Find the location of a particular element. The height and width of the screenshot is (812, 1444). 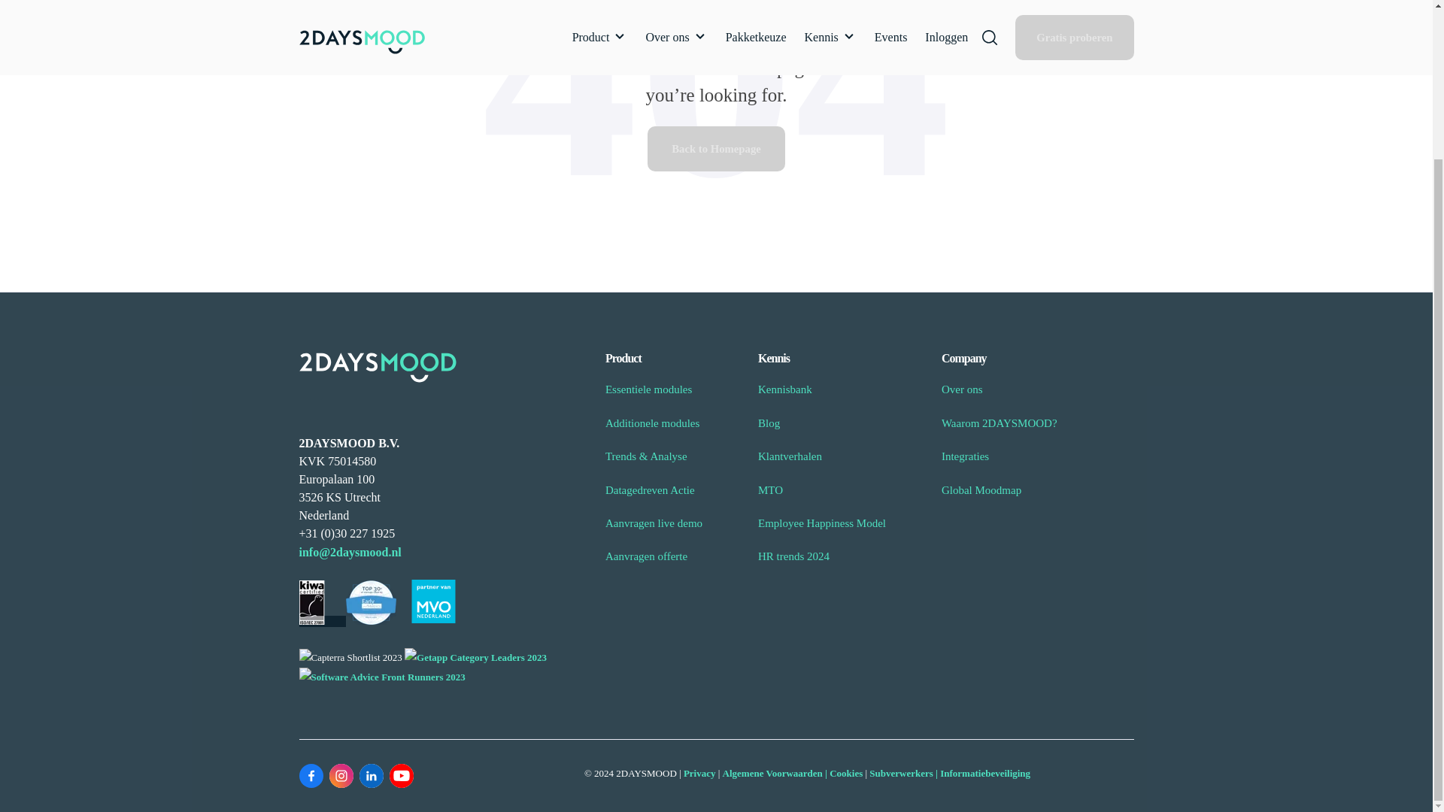

Additionele modules is located at coordinates (651, 423).